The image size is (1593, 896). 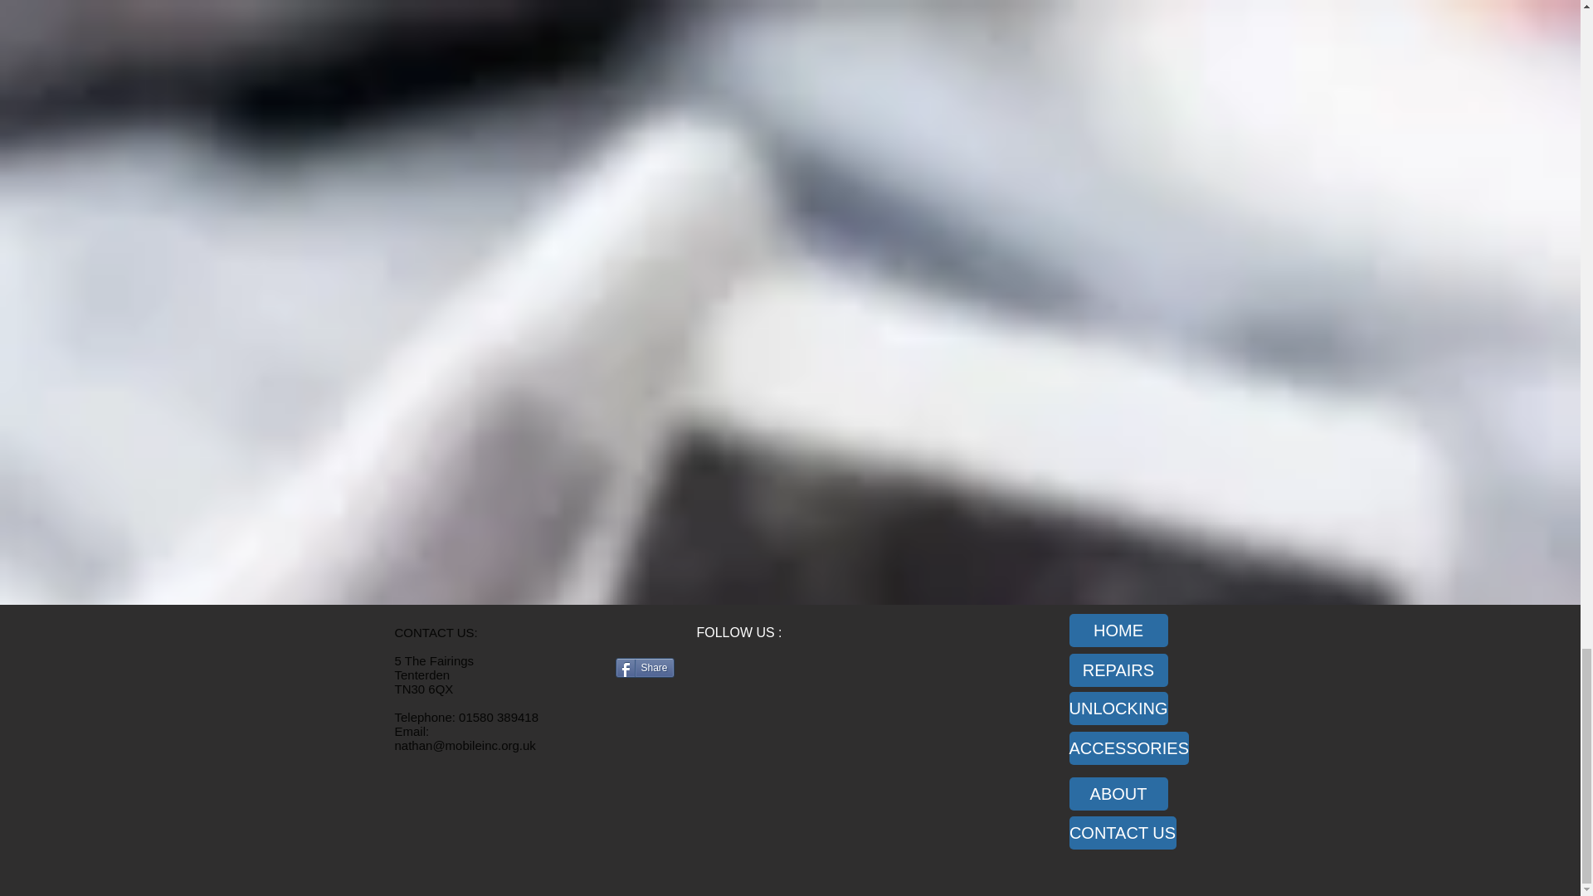 I want to click on ACCESSORIES, so click(x=1128, y=748).